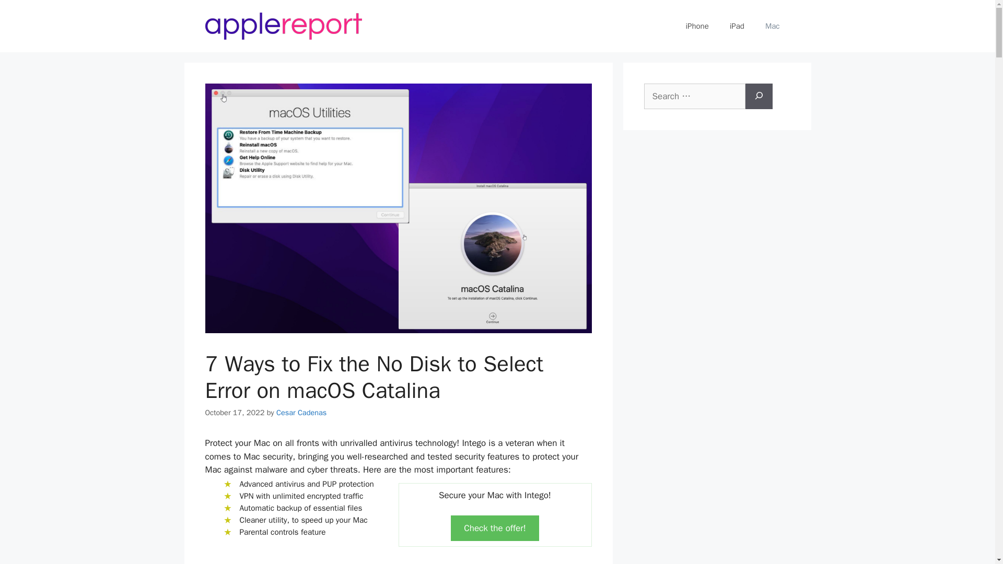 This screenshot has height=564, width=1003. I want to click on View all posts by Cesar Cadenas, so click(301, 413).